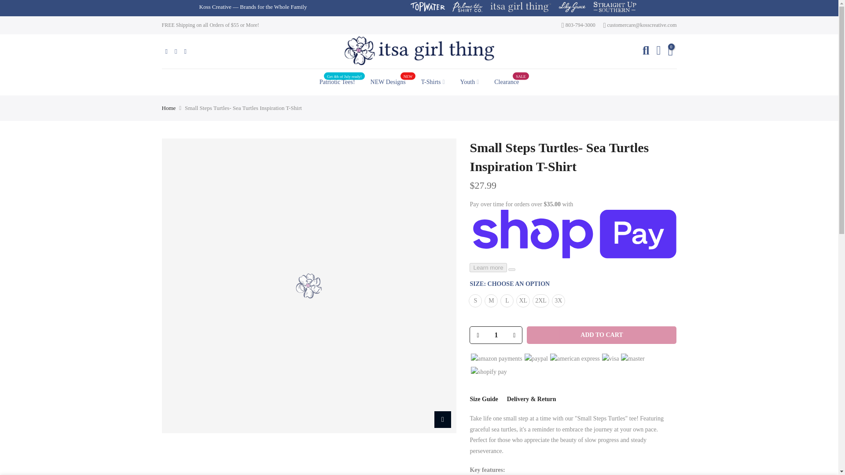 The height and width of the screenshot is (475, 845). I want to click on ADD TO CART, so click(469, 82).